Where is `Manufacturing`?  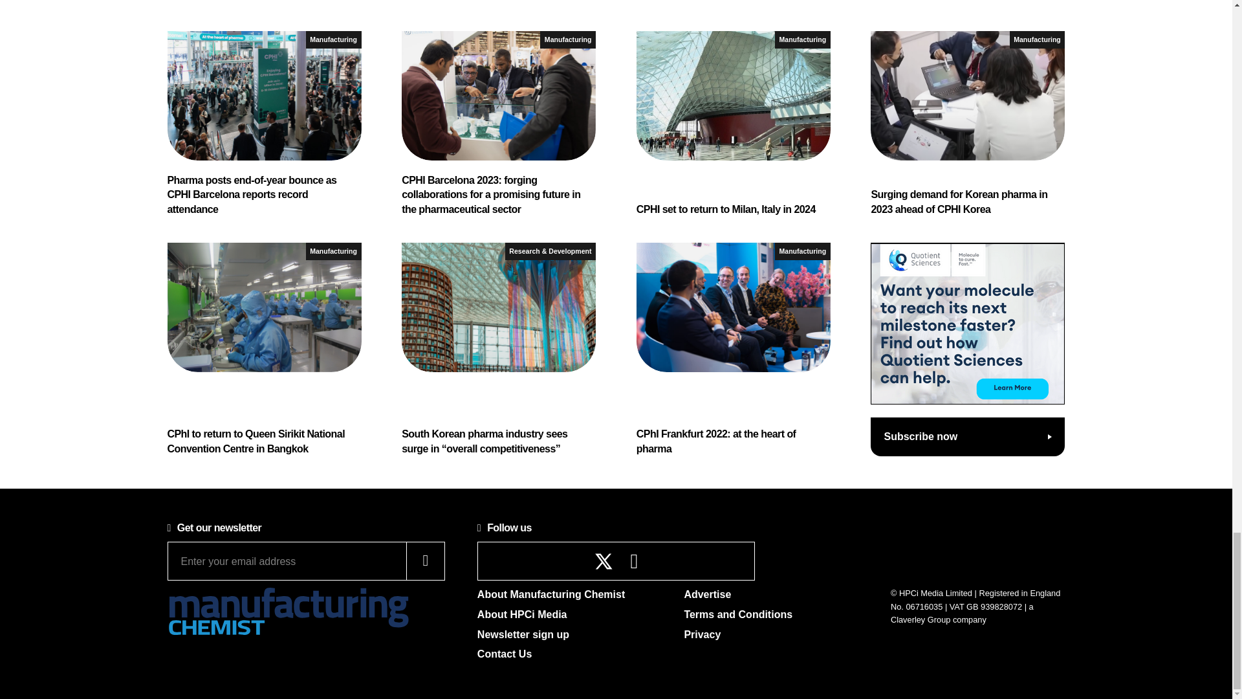 Manufacturing is located at coordinates (333, 39).